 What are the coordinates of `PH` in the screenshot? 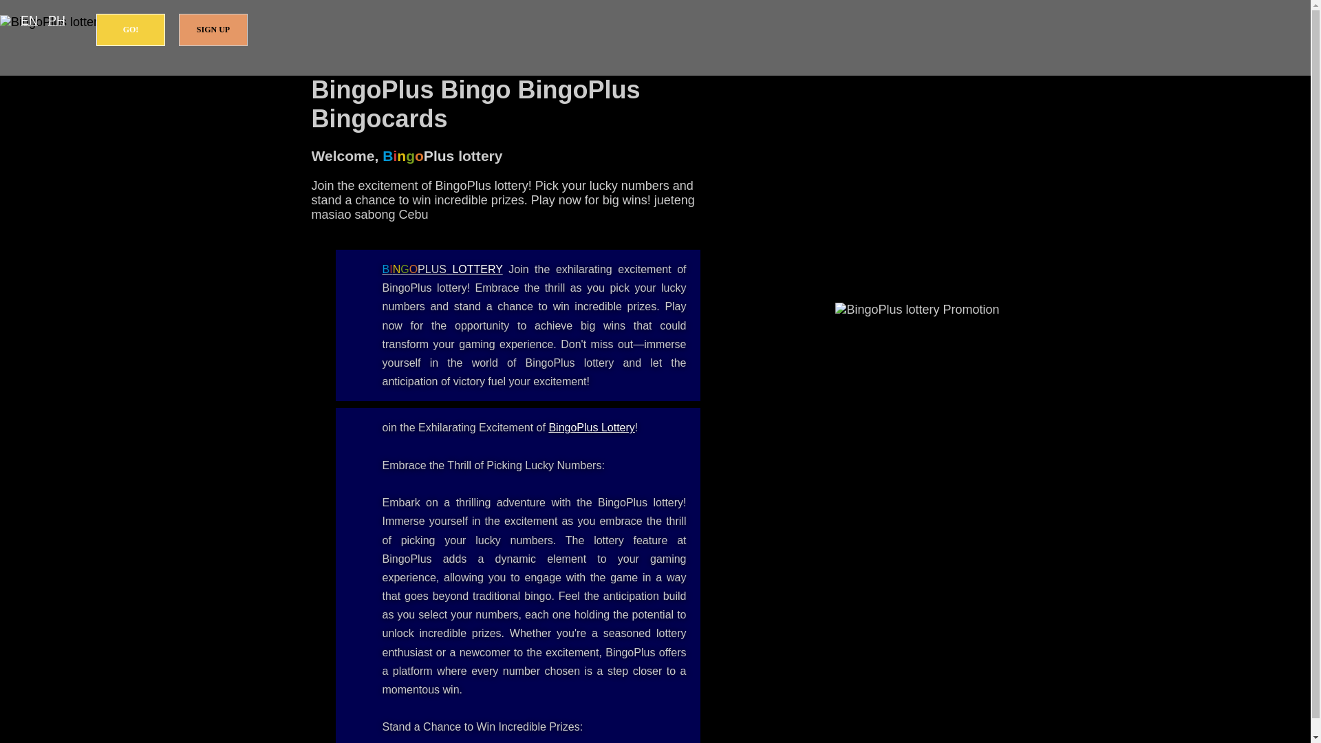 It's located at (56, 21).